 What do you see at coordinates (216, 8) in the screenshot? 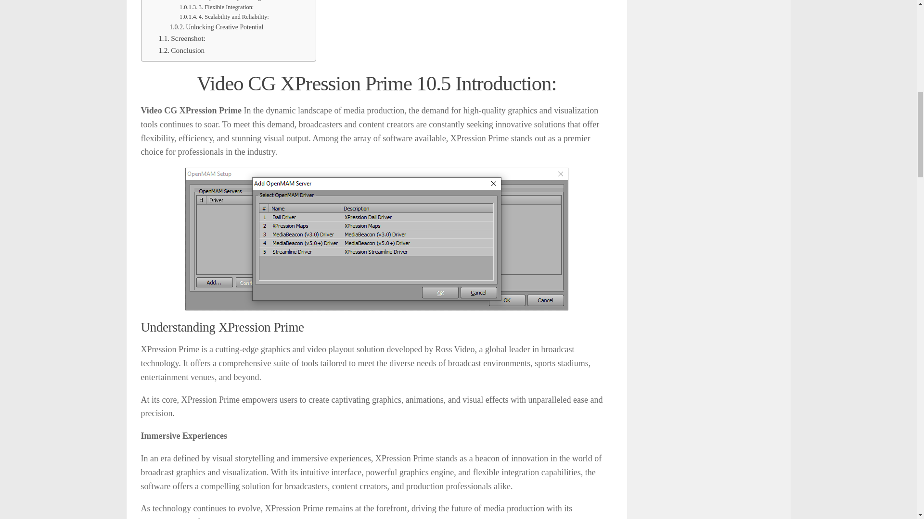
I see `3. Flexible Integration:` at bounding box center [216, 8].